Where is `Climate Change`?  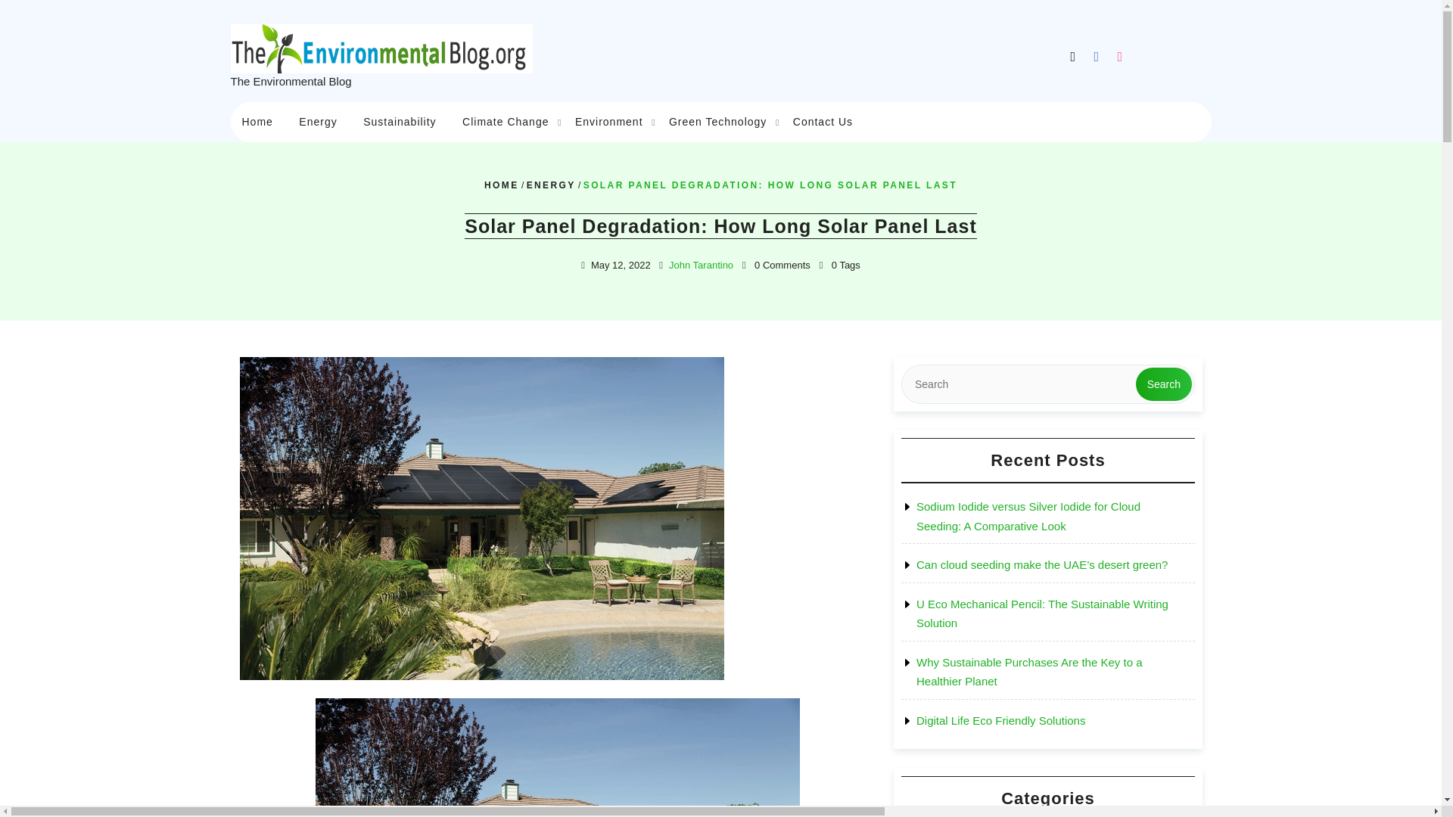
Climate Change is located at coordinates (505, 115).